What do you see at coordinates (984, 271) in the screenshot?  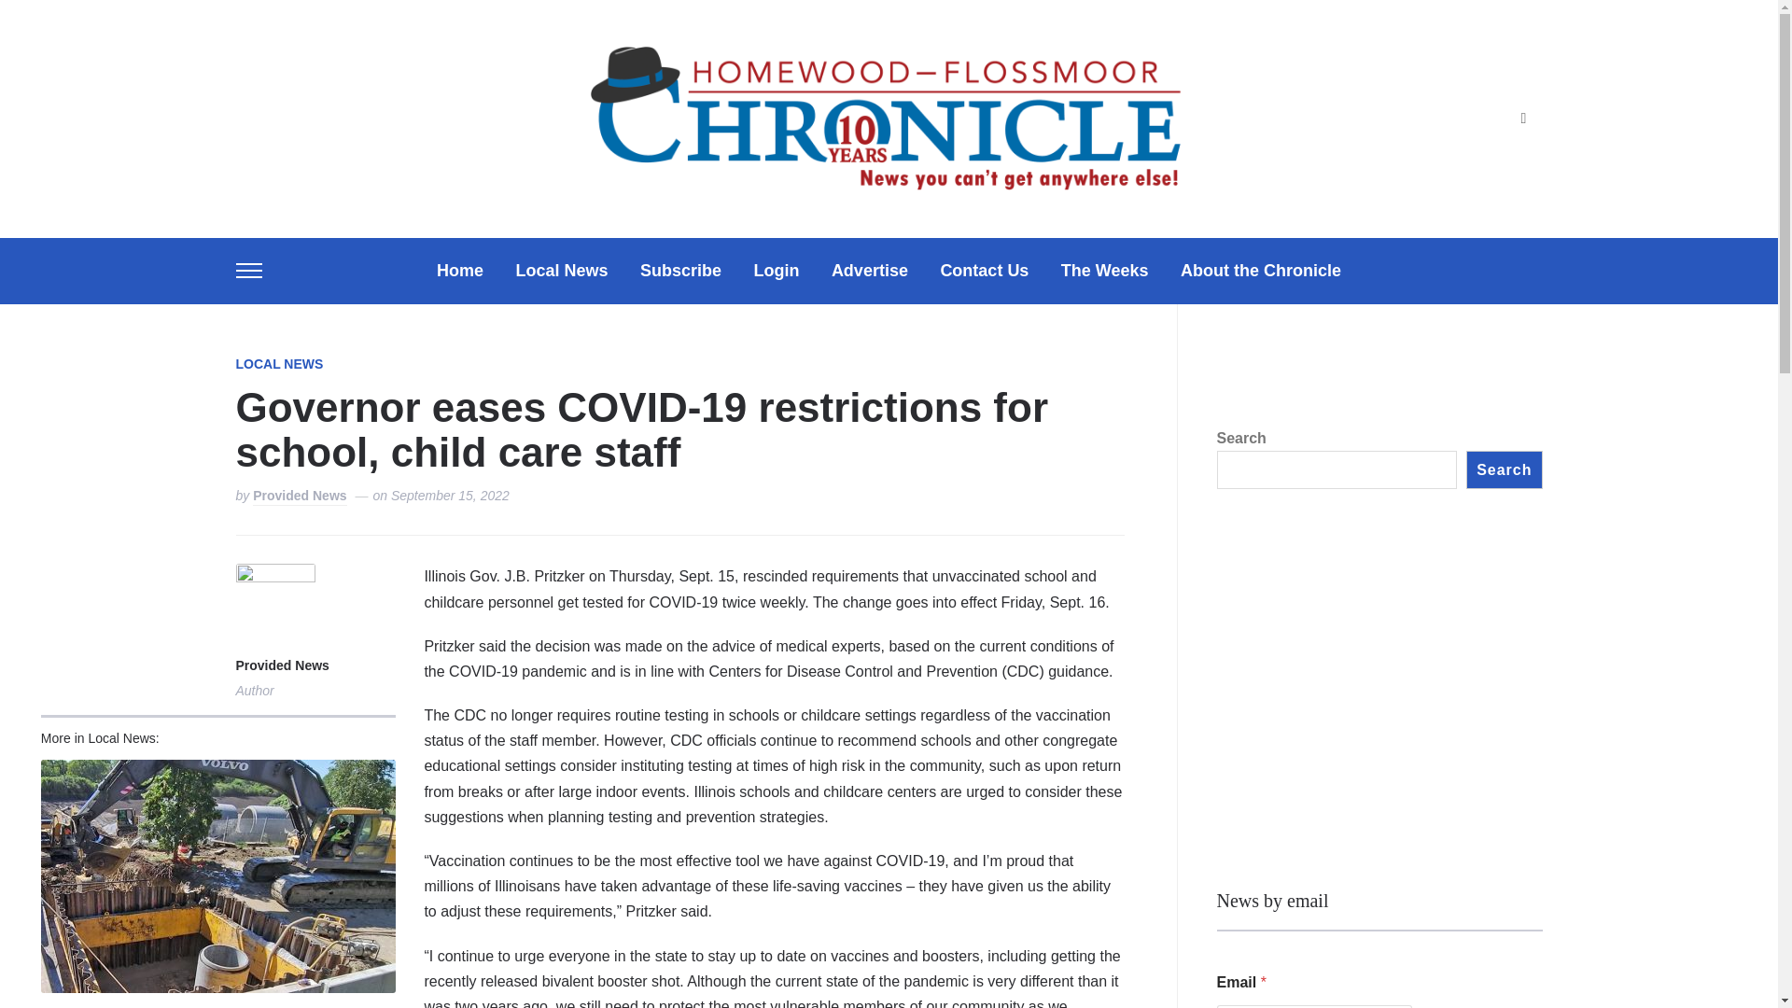 I see `Contact Us` at bounding box center [984, 271].